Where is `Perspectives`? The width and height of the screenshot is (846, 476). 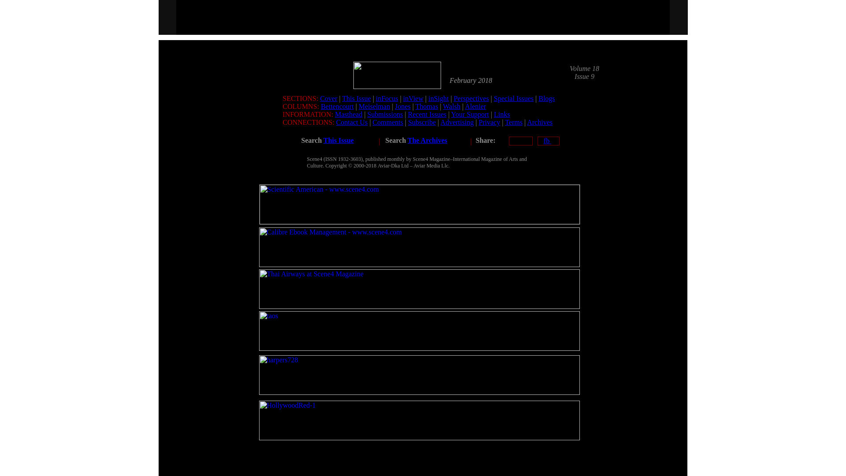
Perspectives is located at coordinates (471, 98).